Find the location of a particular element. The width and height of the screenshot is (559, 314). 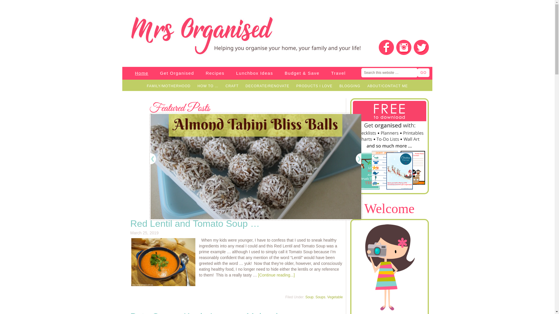

CRAFT is located at coordinates (232, 86).